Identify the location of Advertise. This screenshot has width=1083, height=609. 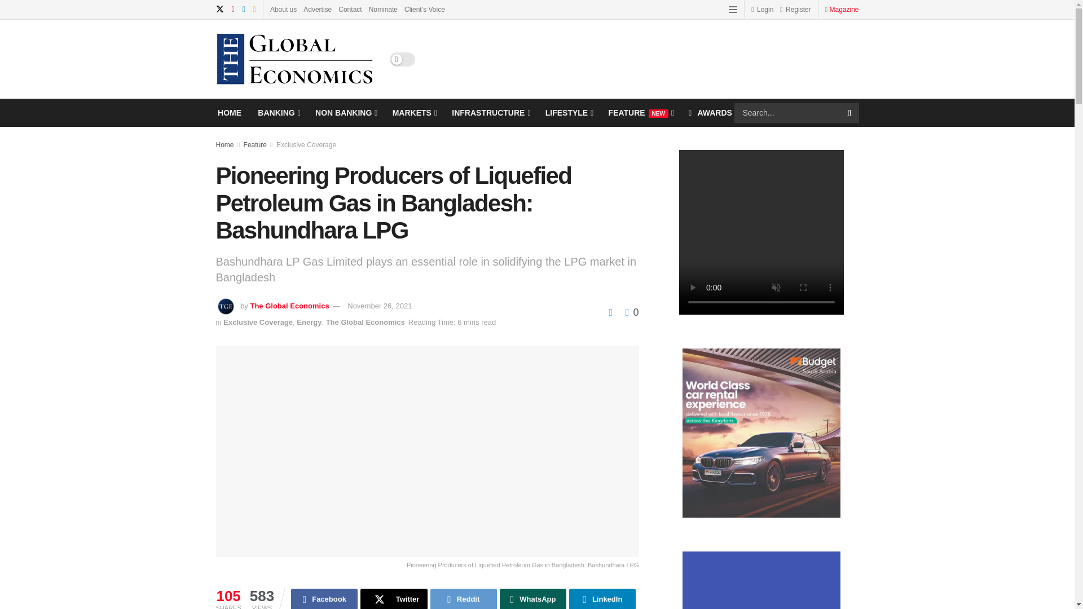
(317, 9).